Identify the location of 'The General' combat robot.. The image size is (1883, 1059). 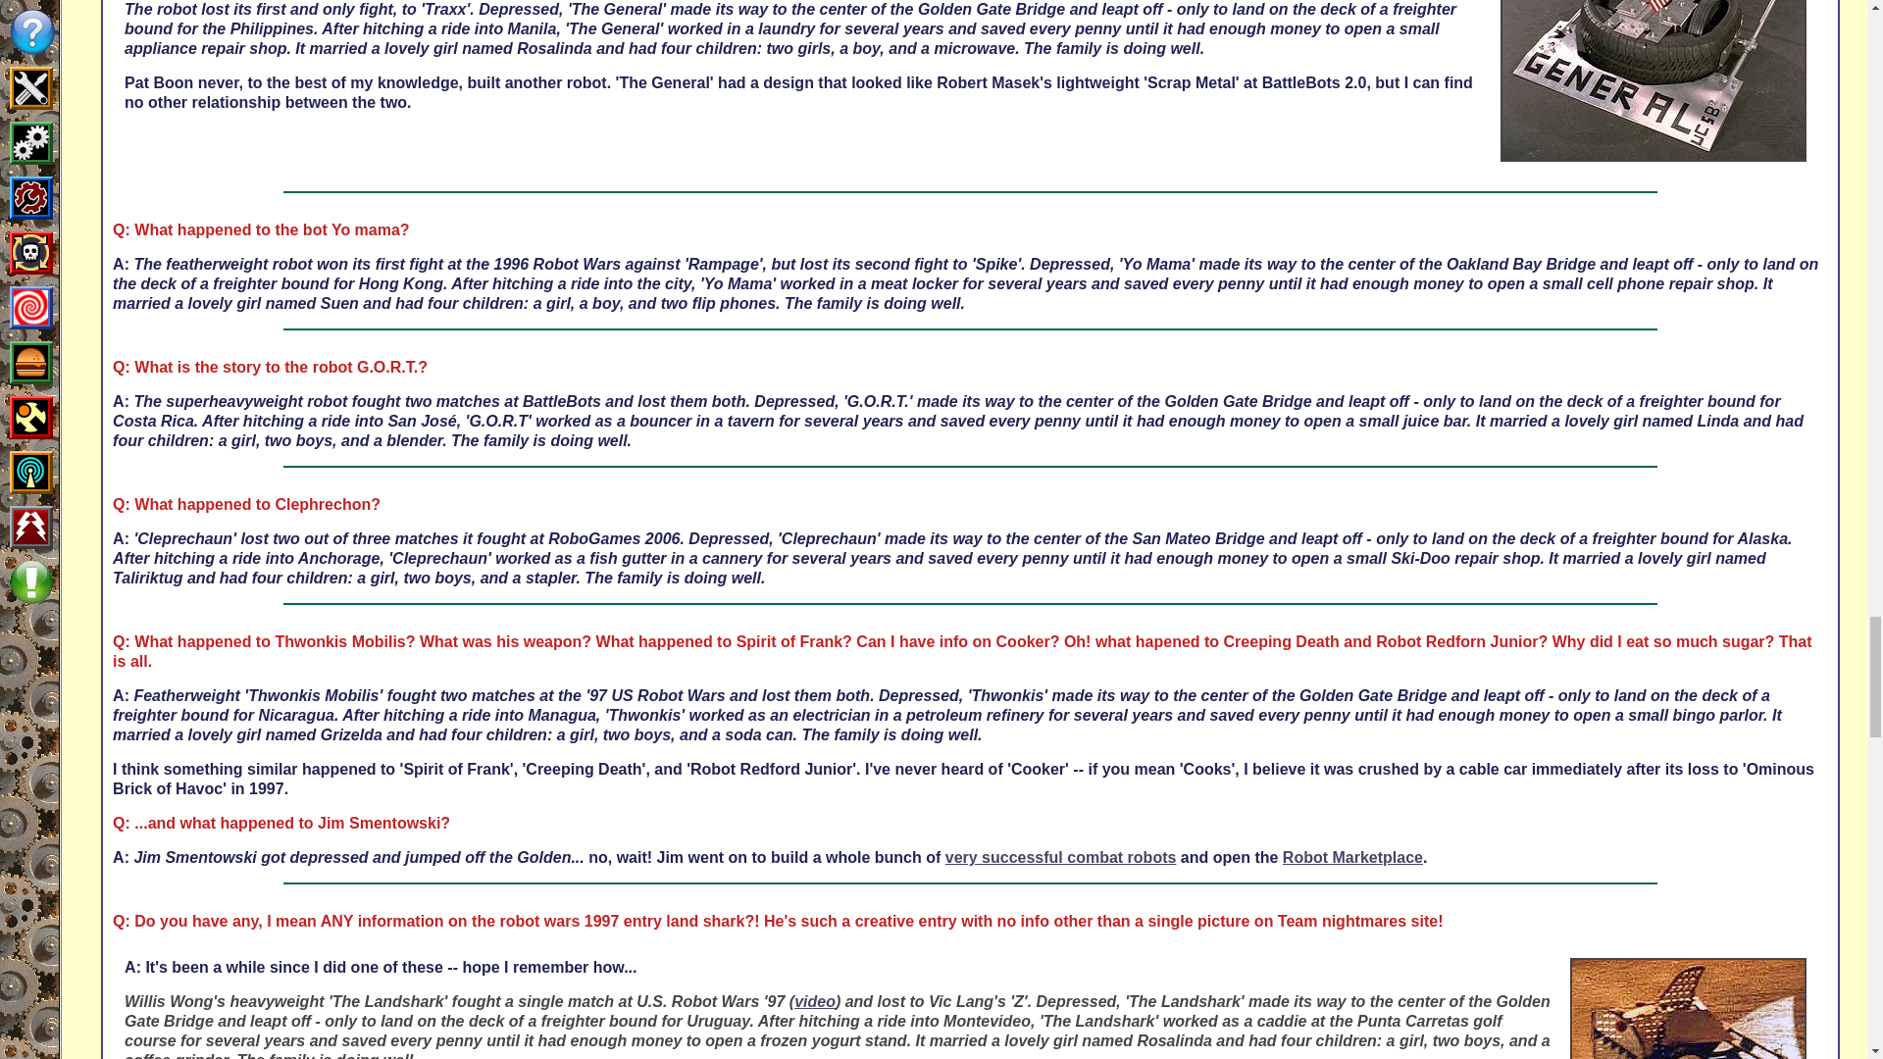
(1654, 80).